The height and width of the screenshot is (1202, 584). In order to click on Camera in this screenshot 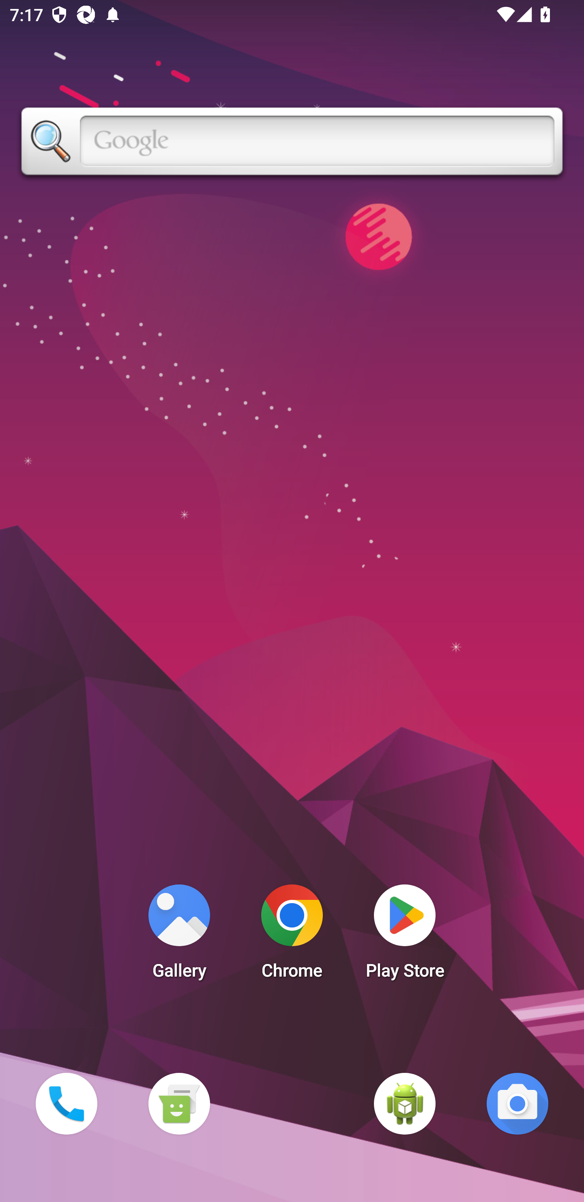, I will do `click(517, 1103)`.